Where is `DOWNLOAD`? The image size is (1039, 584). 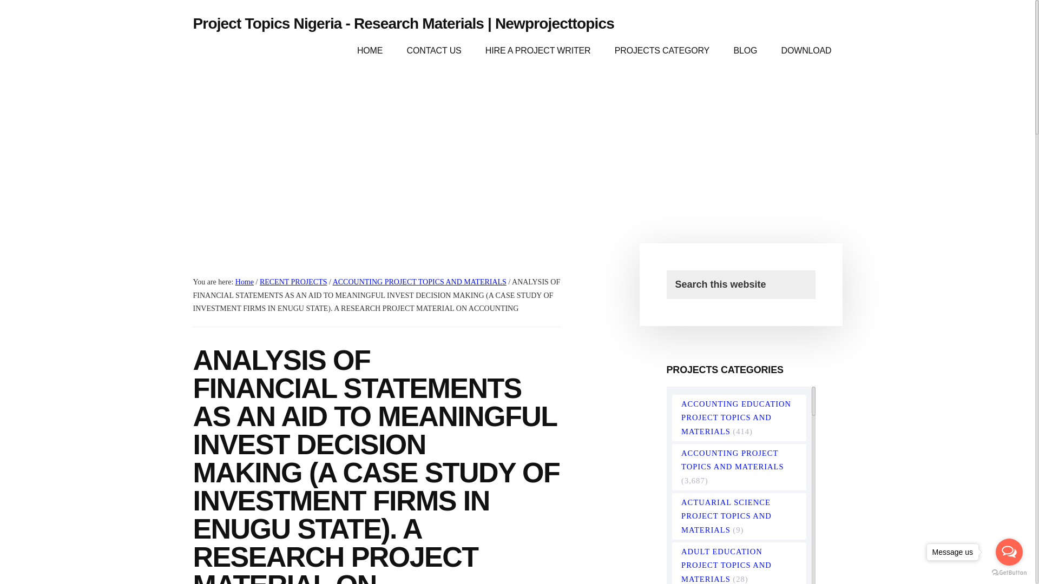
DOWNLOAD is located at coordinates (806, 51).